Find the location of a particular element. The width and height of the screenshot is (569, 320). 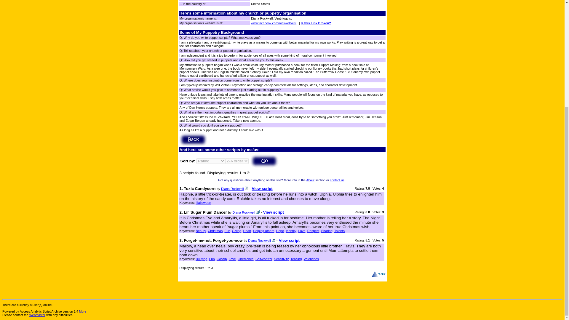

Halloween is located at coordinates (203, 203).